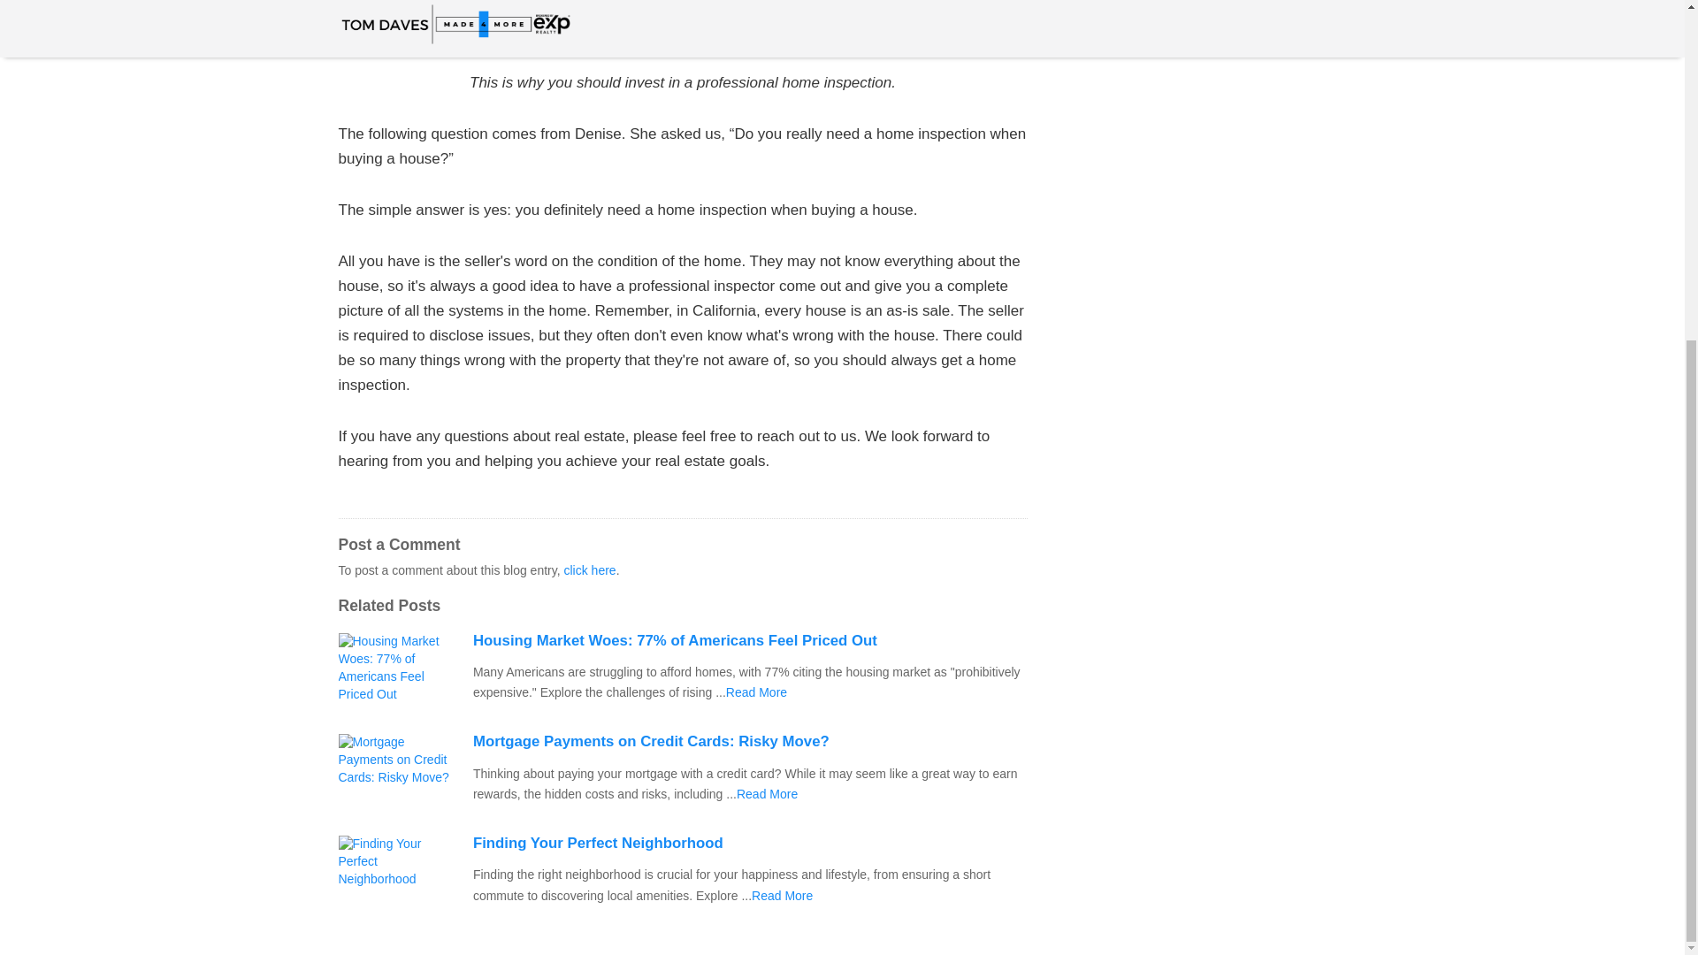 This screenshot has height=955, width=1698. What do you see at coordinates (757, 691) in the screenshot?
I see `Why You Should Get a Home Inspection` at bounding box center [757, 691].